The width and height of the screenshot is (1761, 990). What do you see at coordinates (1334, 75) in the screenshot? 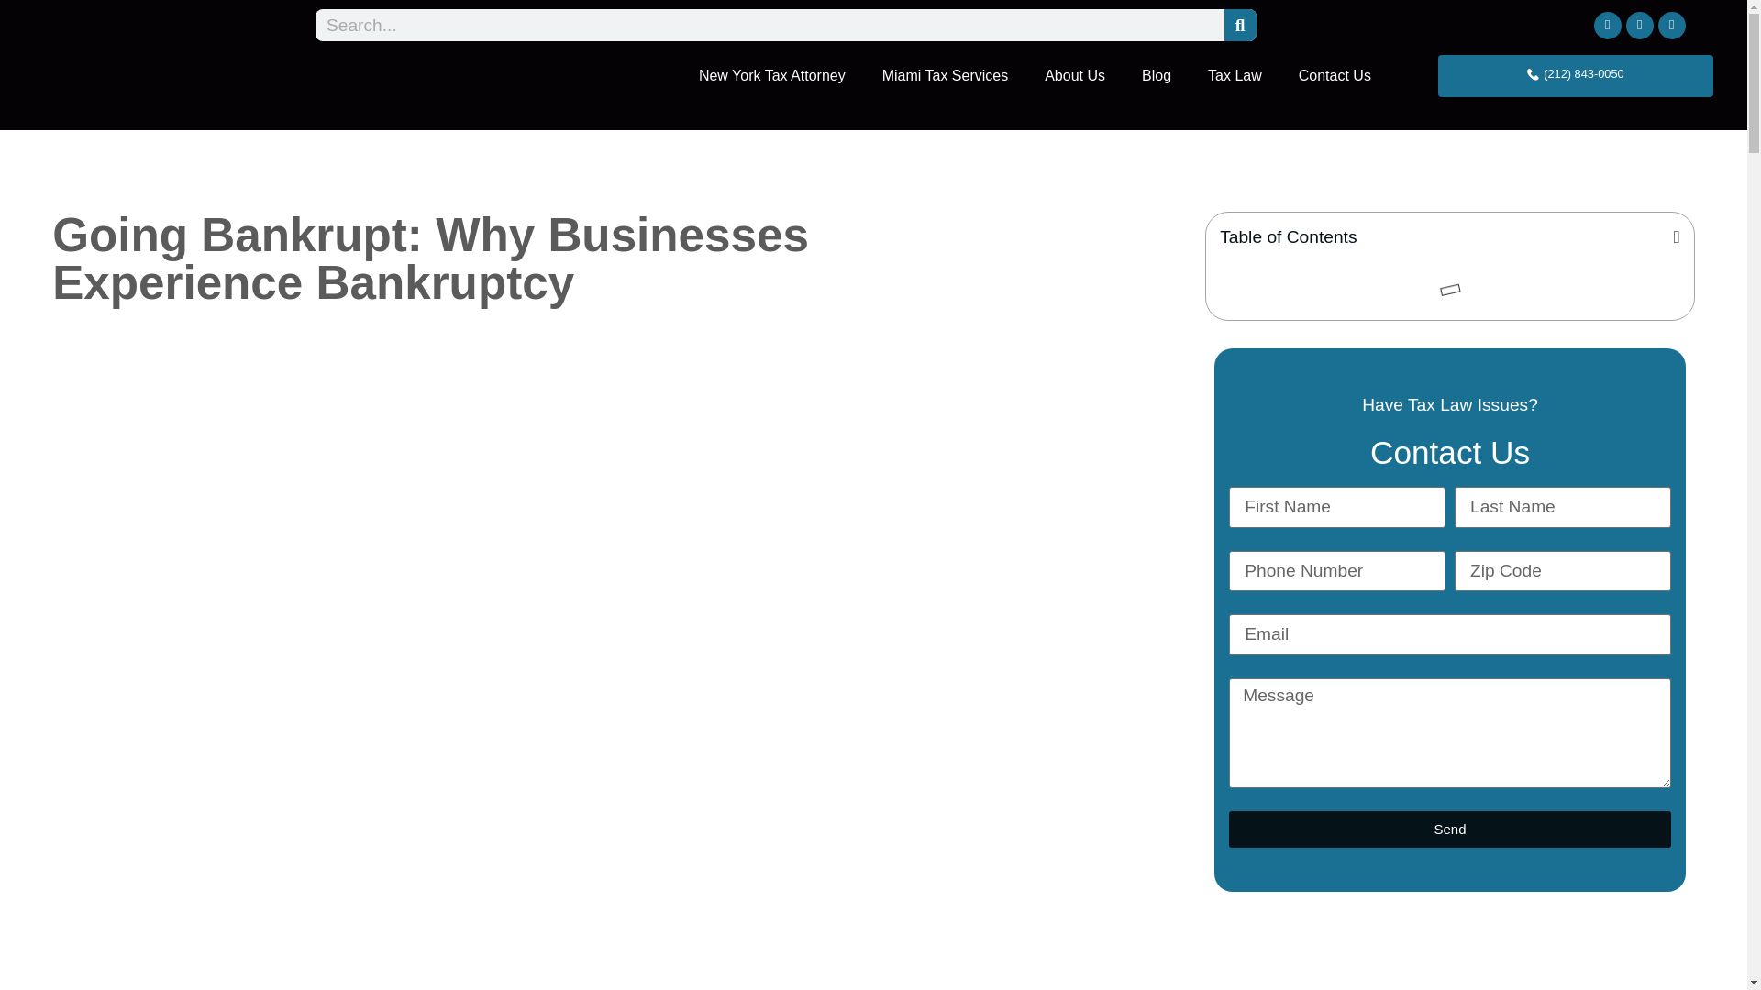
I see `Contact Us` at bounding box center [1334, 75].